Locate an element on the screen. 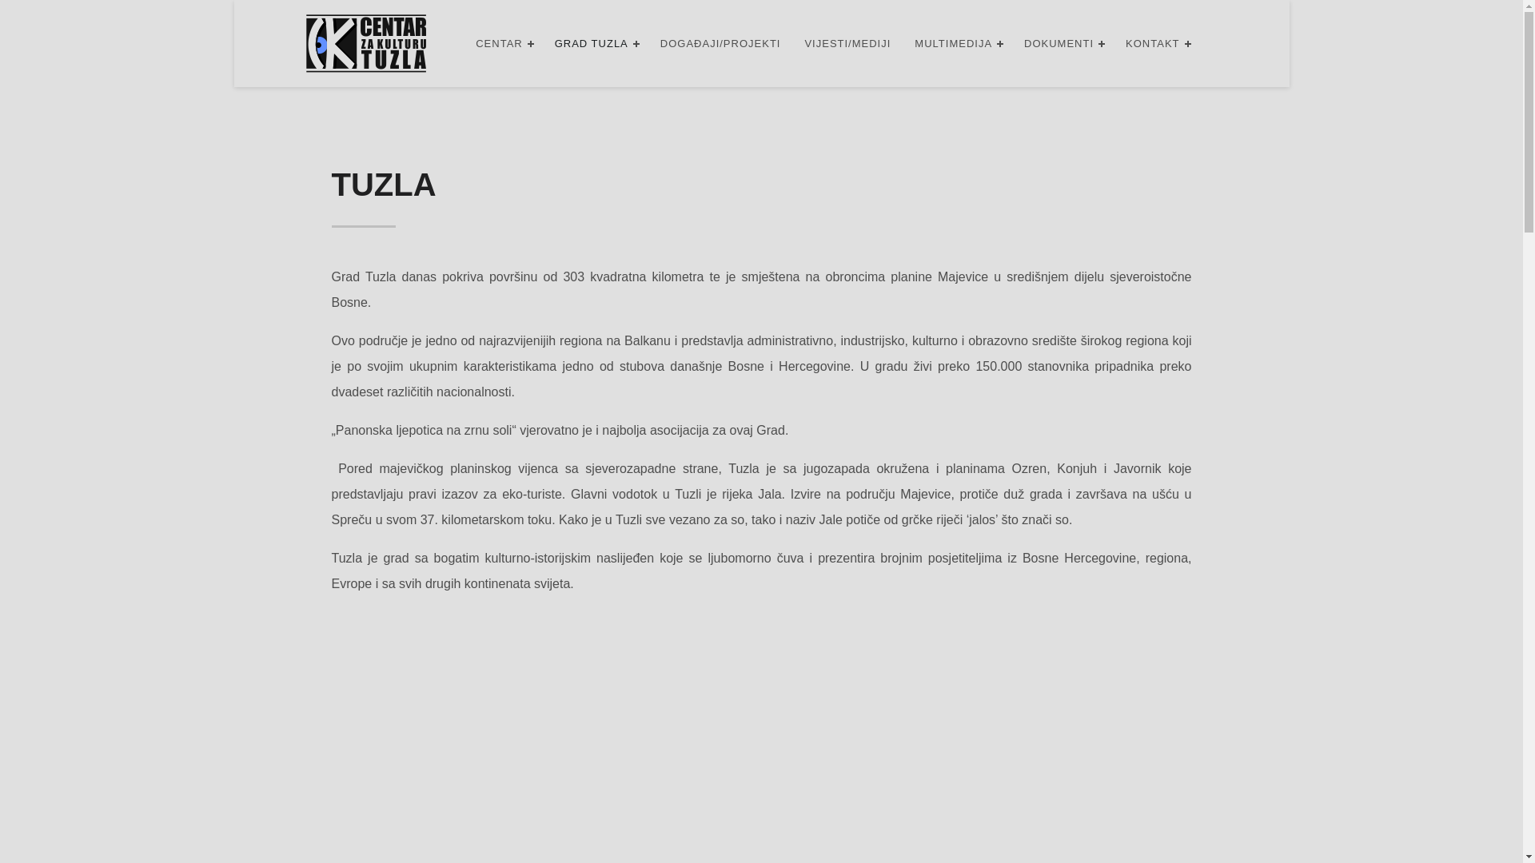  DOKUMENTI is located at coordinates (1059, 43).